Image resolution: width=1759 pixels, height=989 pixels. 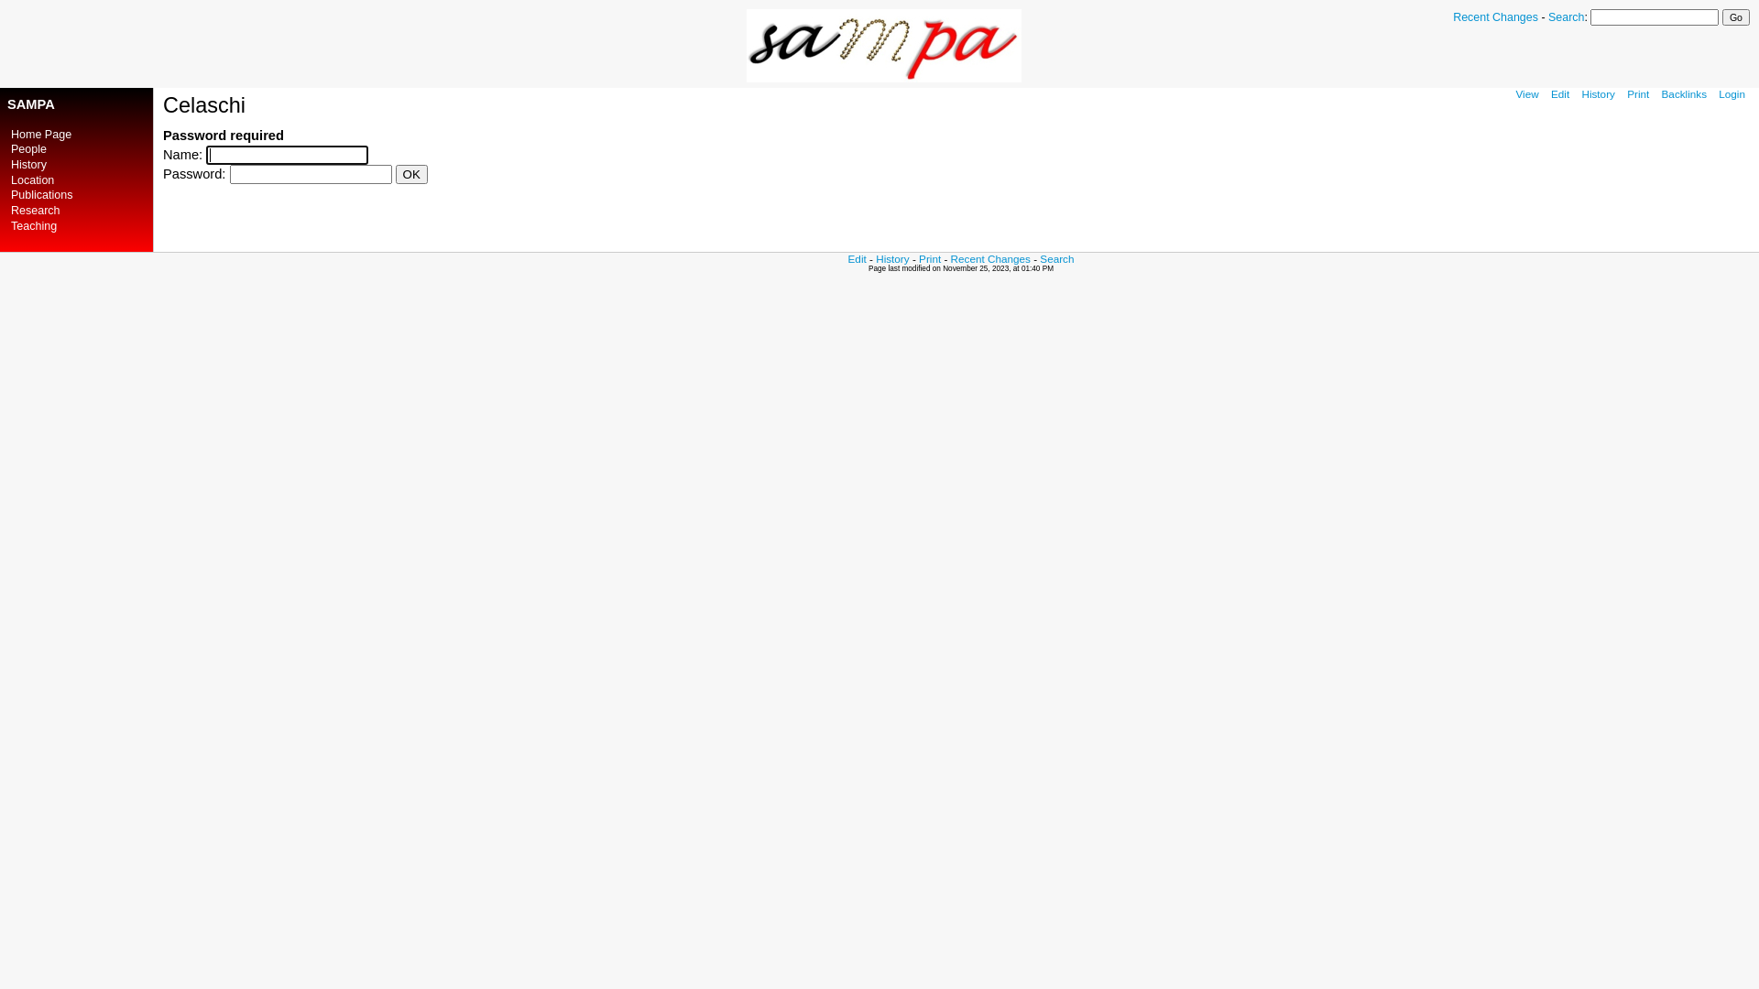 I want to click on OK, so click(x=412, y=174).